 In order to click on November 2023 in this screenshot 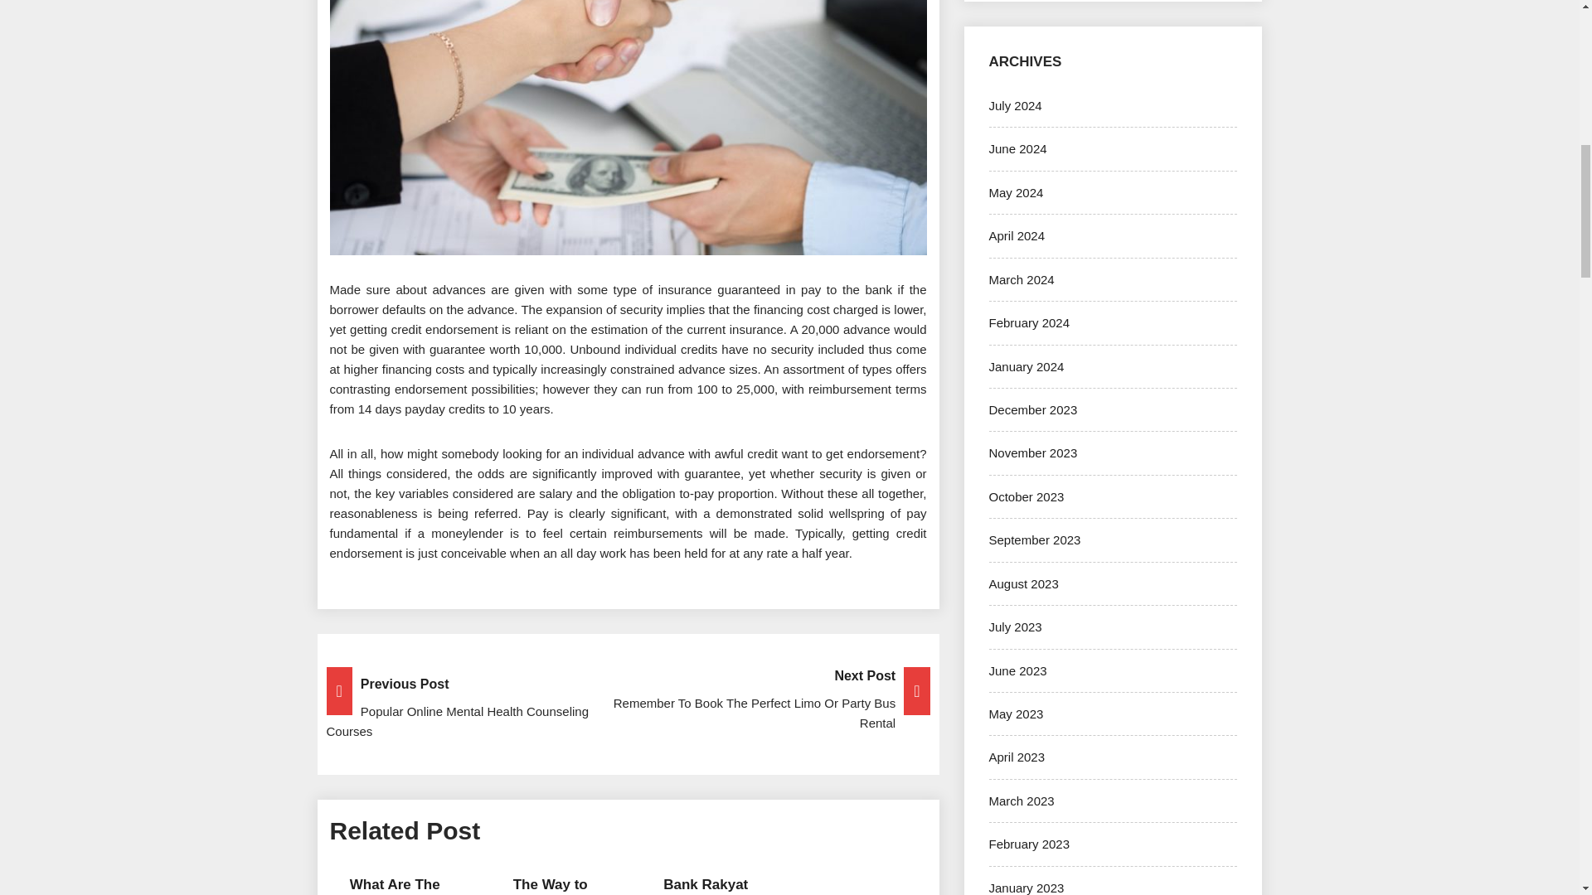, I will do `click(1033, 452)`.